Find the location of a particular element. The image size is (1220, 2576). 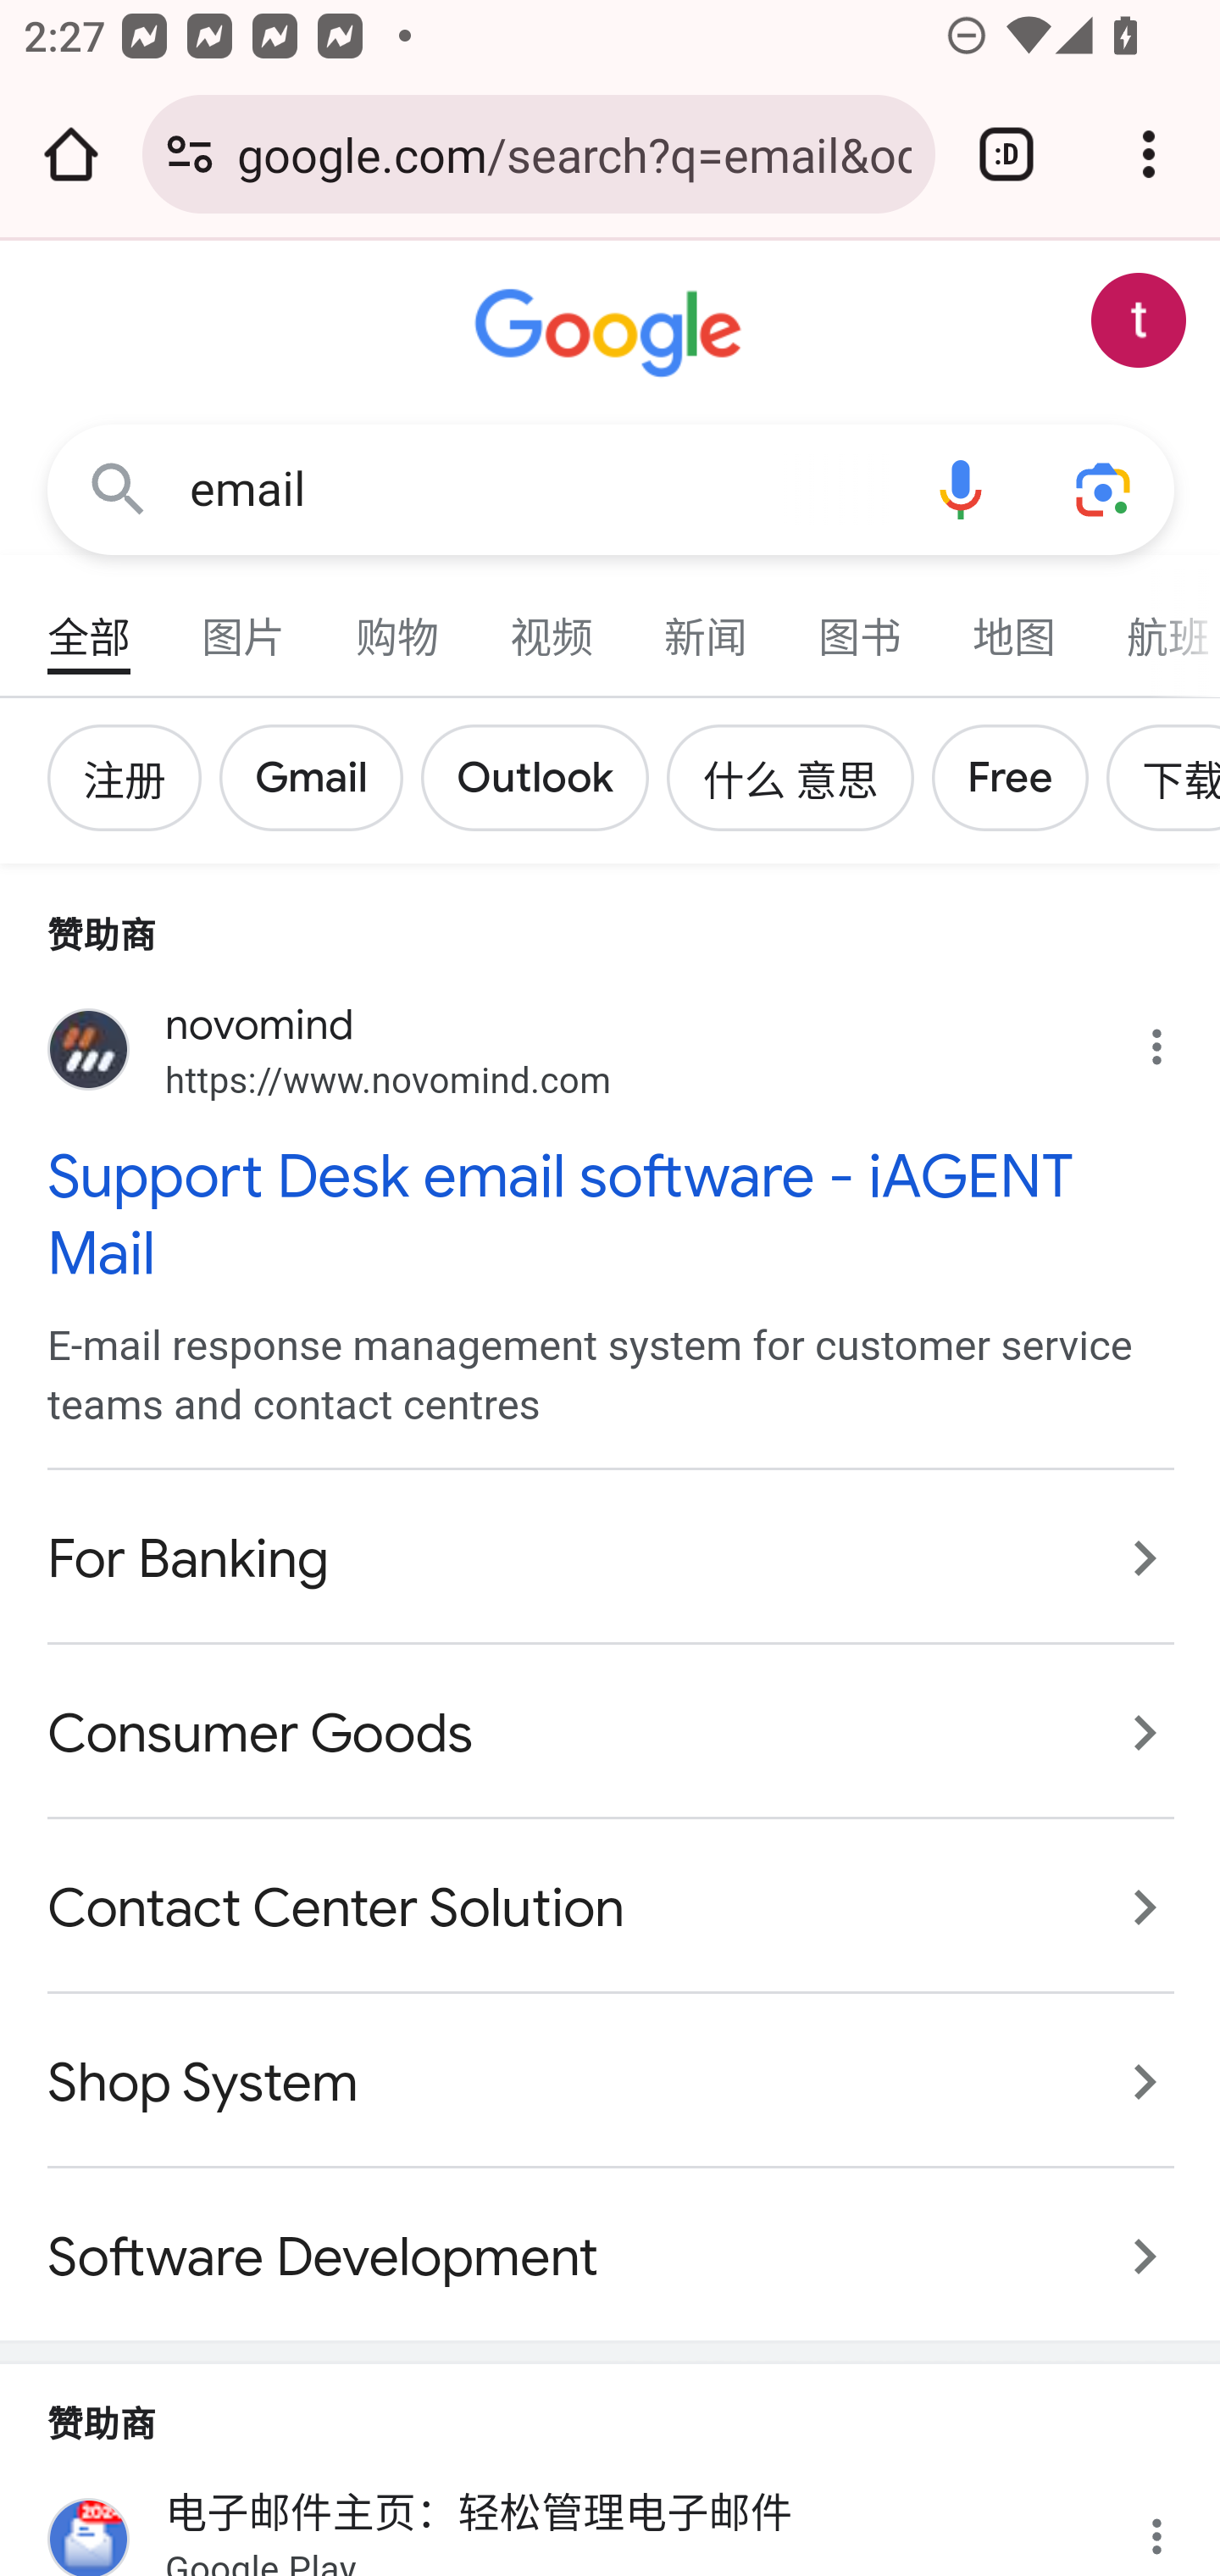

For Banking is located at coordinates (612, 1557).